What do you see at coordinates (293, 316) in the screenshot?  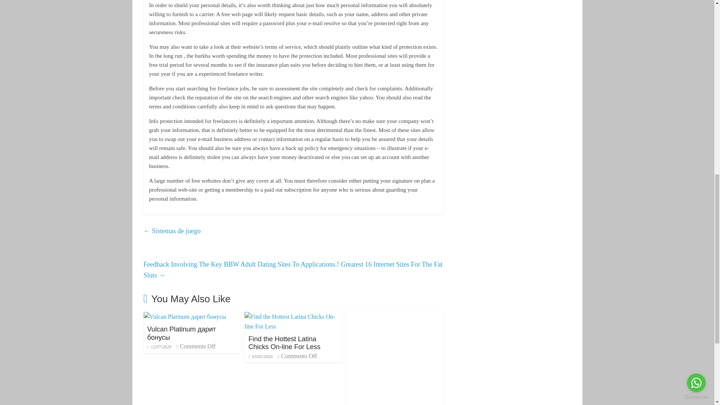 I see `Find the Hottest Latina Chicks On-line For Less` at bounding box center [293, 316].